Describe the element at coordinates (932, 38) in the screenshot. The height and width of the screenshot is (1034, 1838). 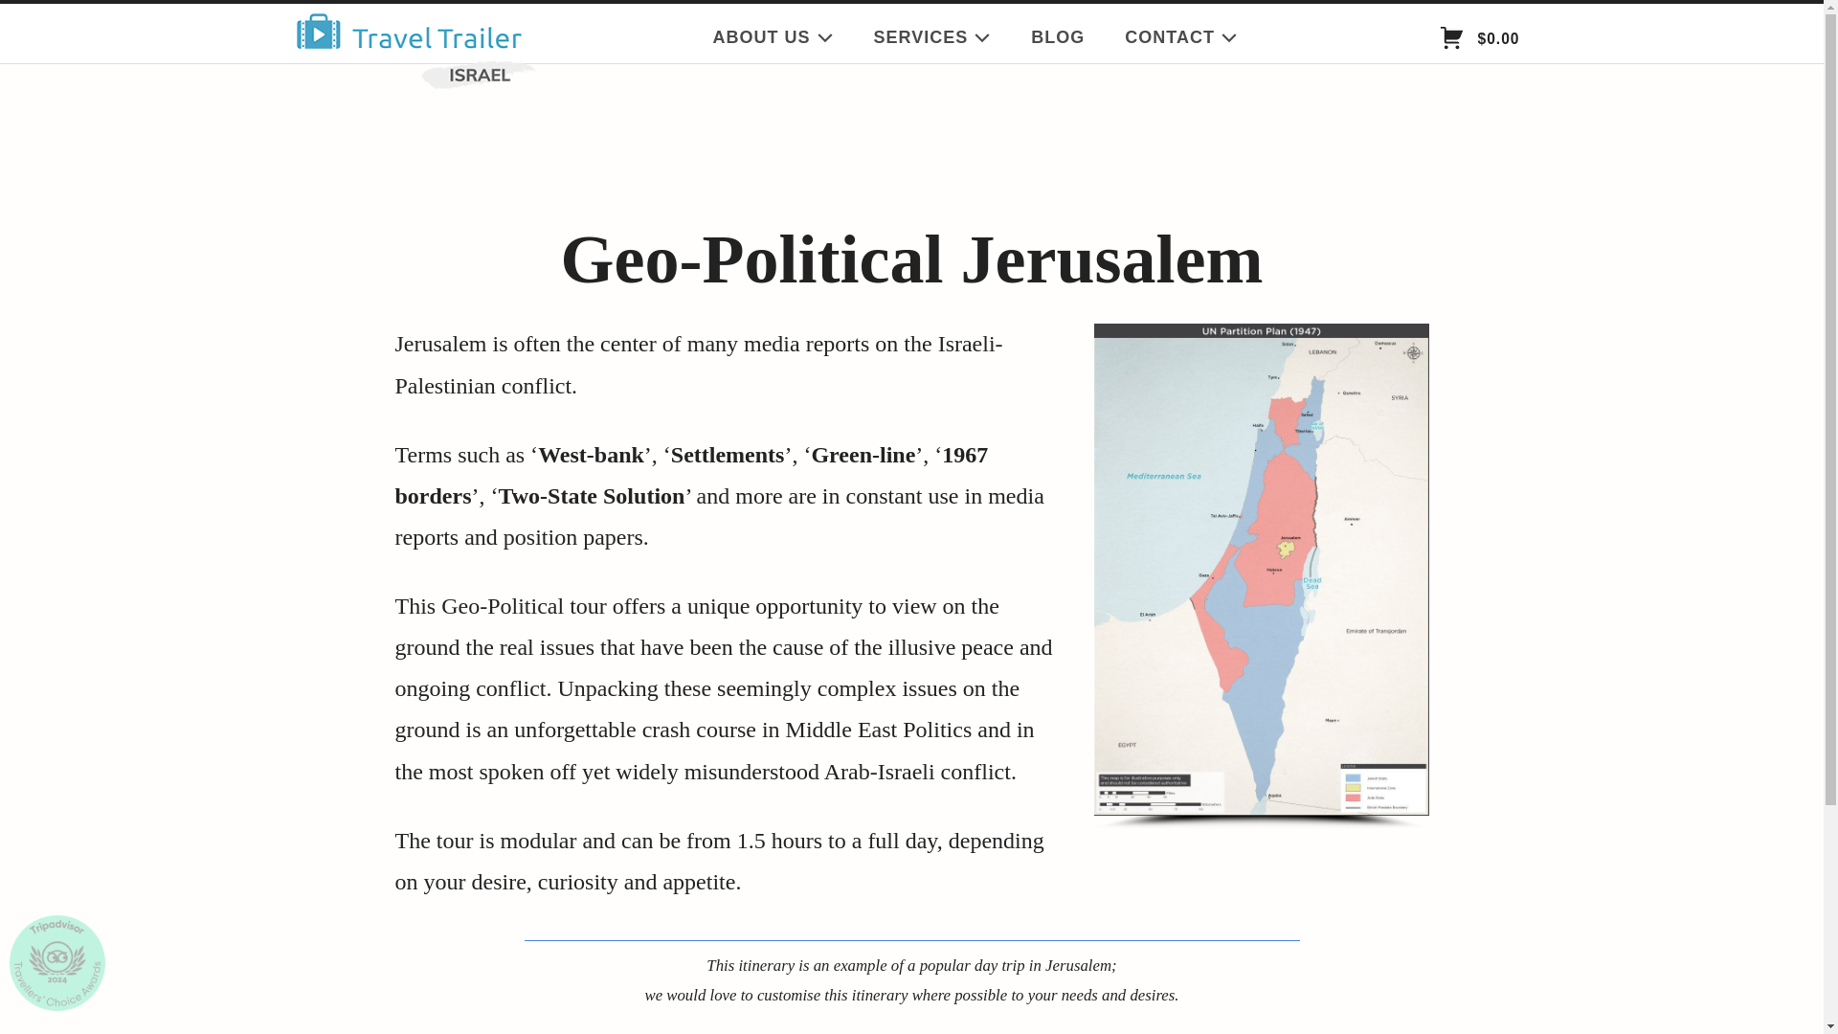
I see `SERVICES` at that location.